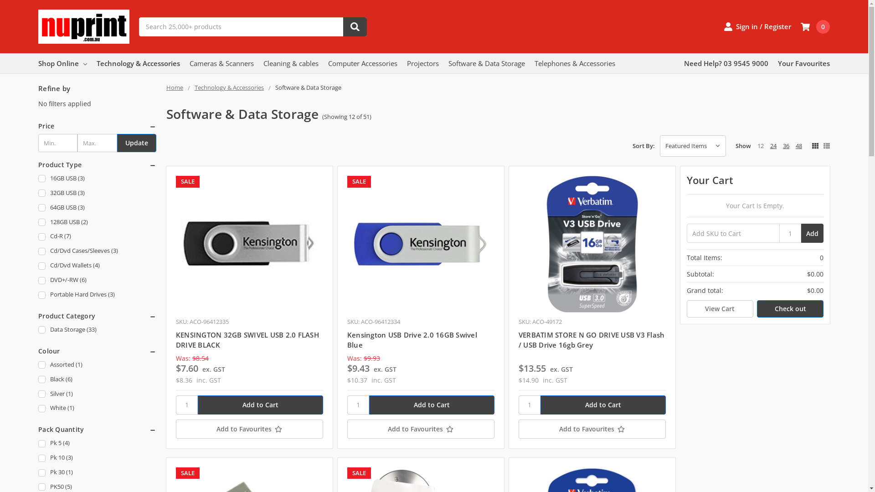 This screenshot has width=875, height=492. I want to click on DVD+/-RW (6), so click(98, 281).